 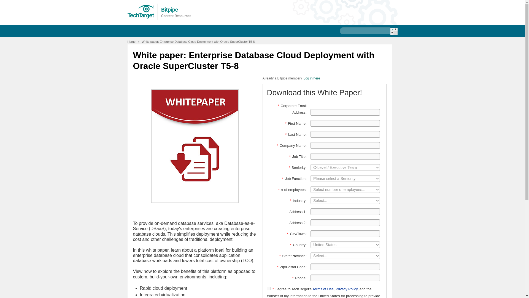 I want to click on Bitpipe, so click(x=160, y=12).